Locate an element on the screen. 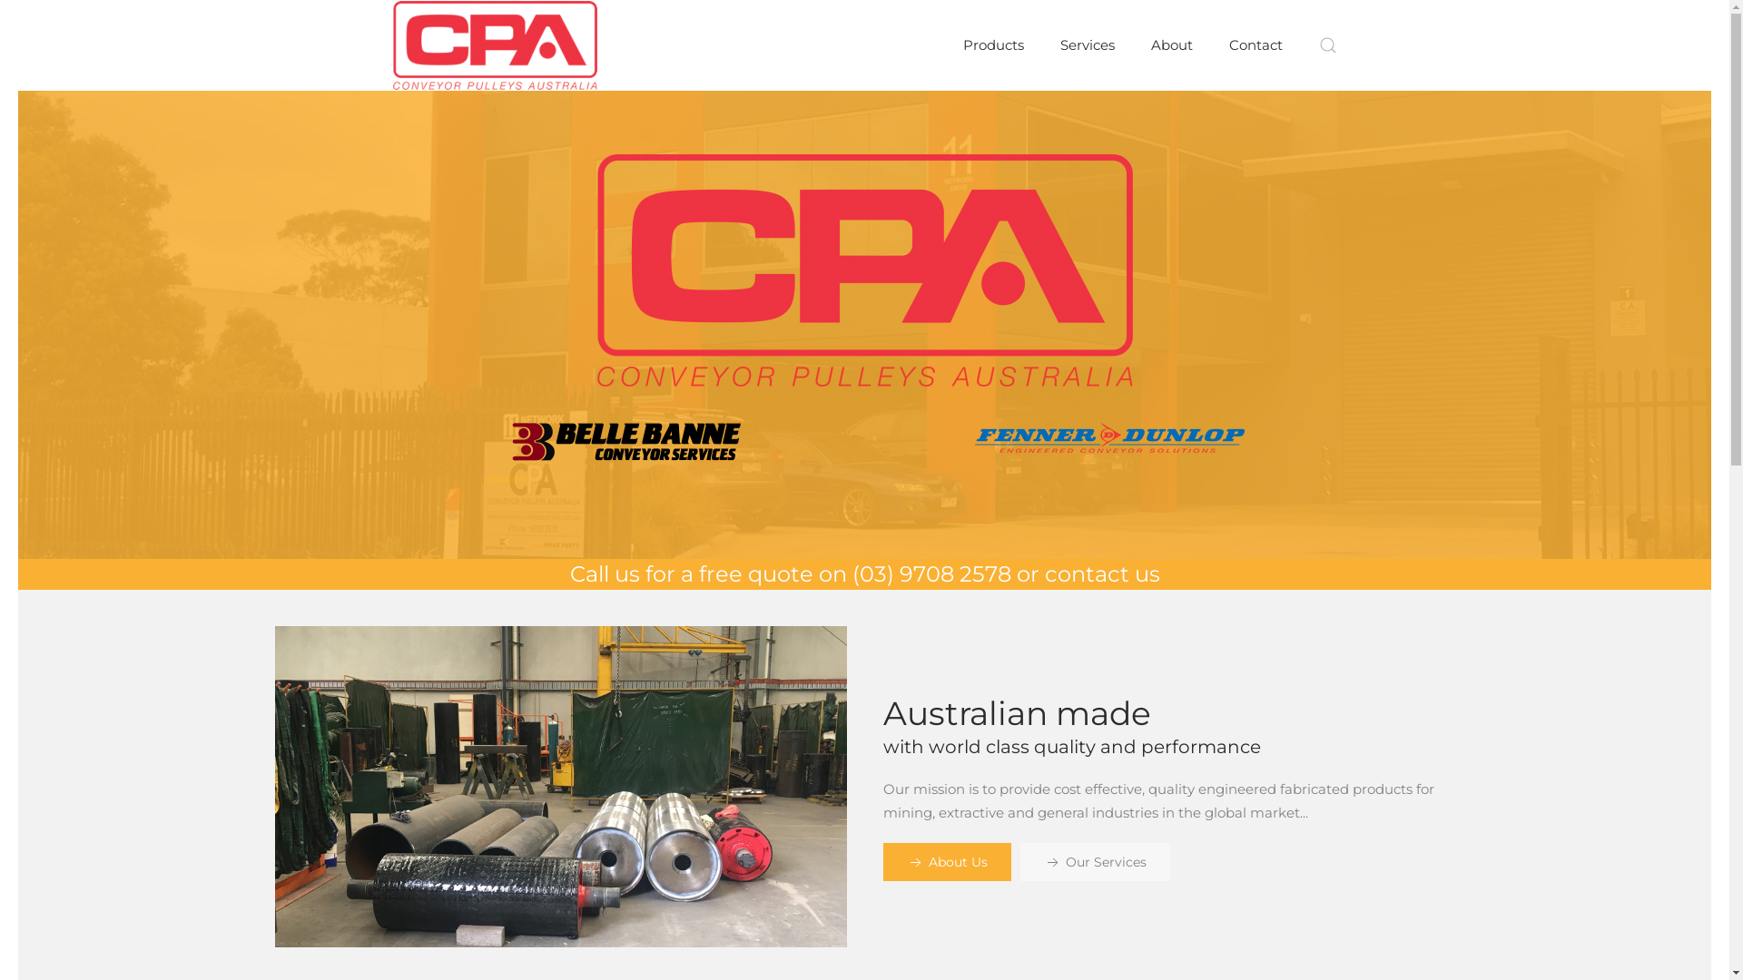 The width and height of the screenshot is (1743, 980). About is located at coordinates (1172, 45).